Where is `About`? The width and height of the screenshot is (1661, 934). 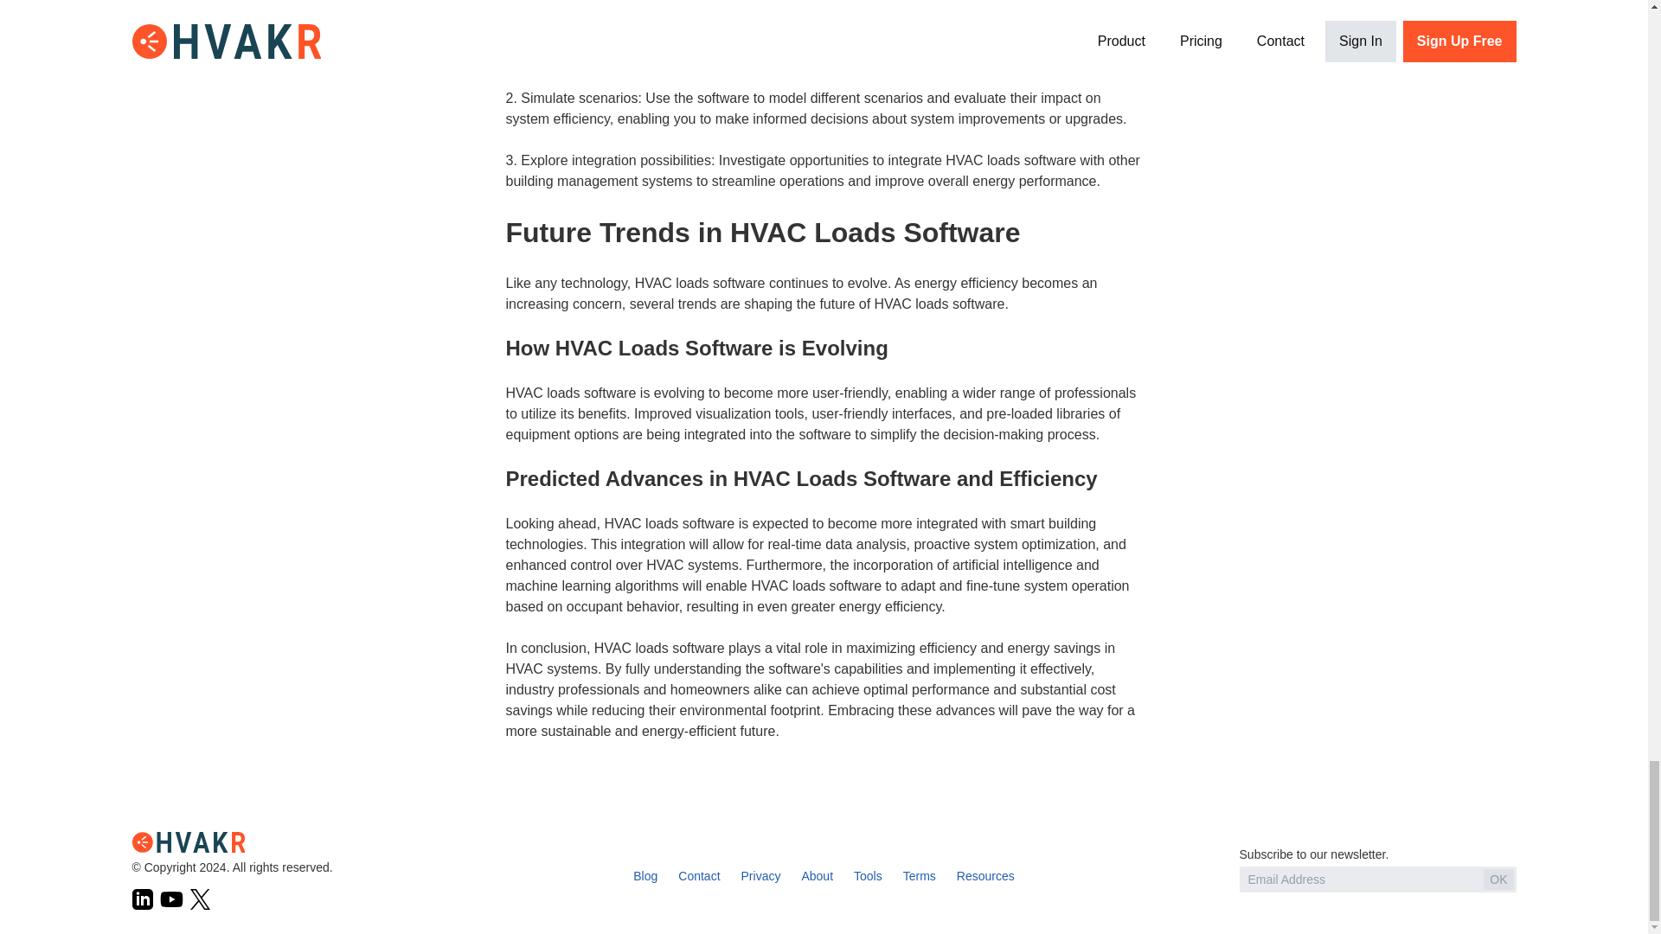
About is located at coordinates (817, 875).